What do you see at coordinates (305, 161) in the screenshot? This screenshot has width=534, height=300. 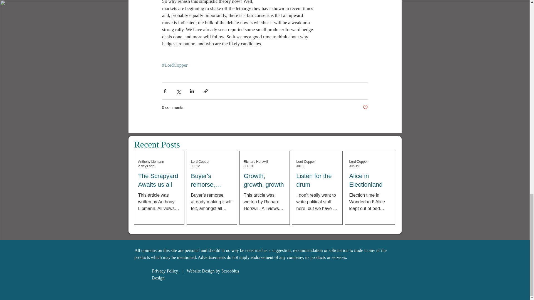 I see `Lord Copper` at bounding box center [305, 161].